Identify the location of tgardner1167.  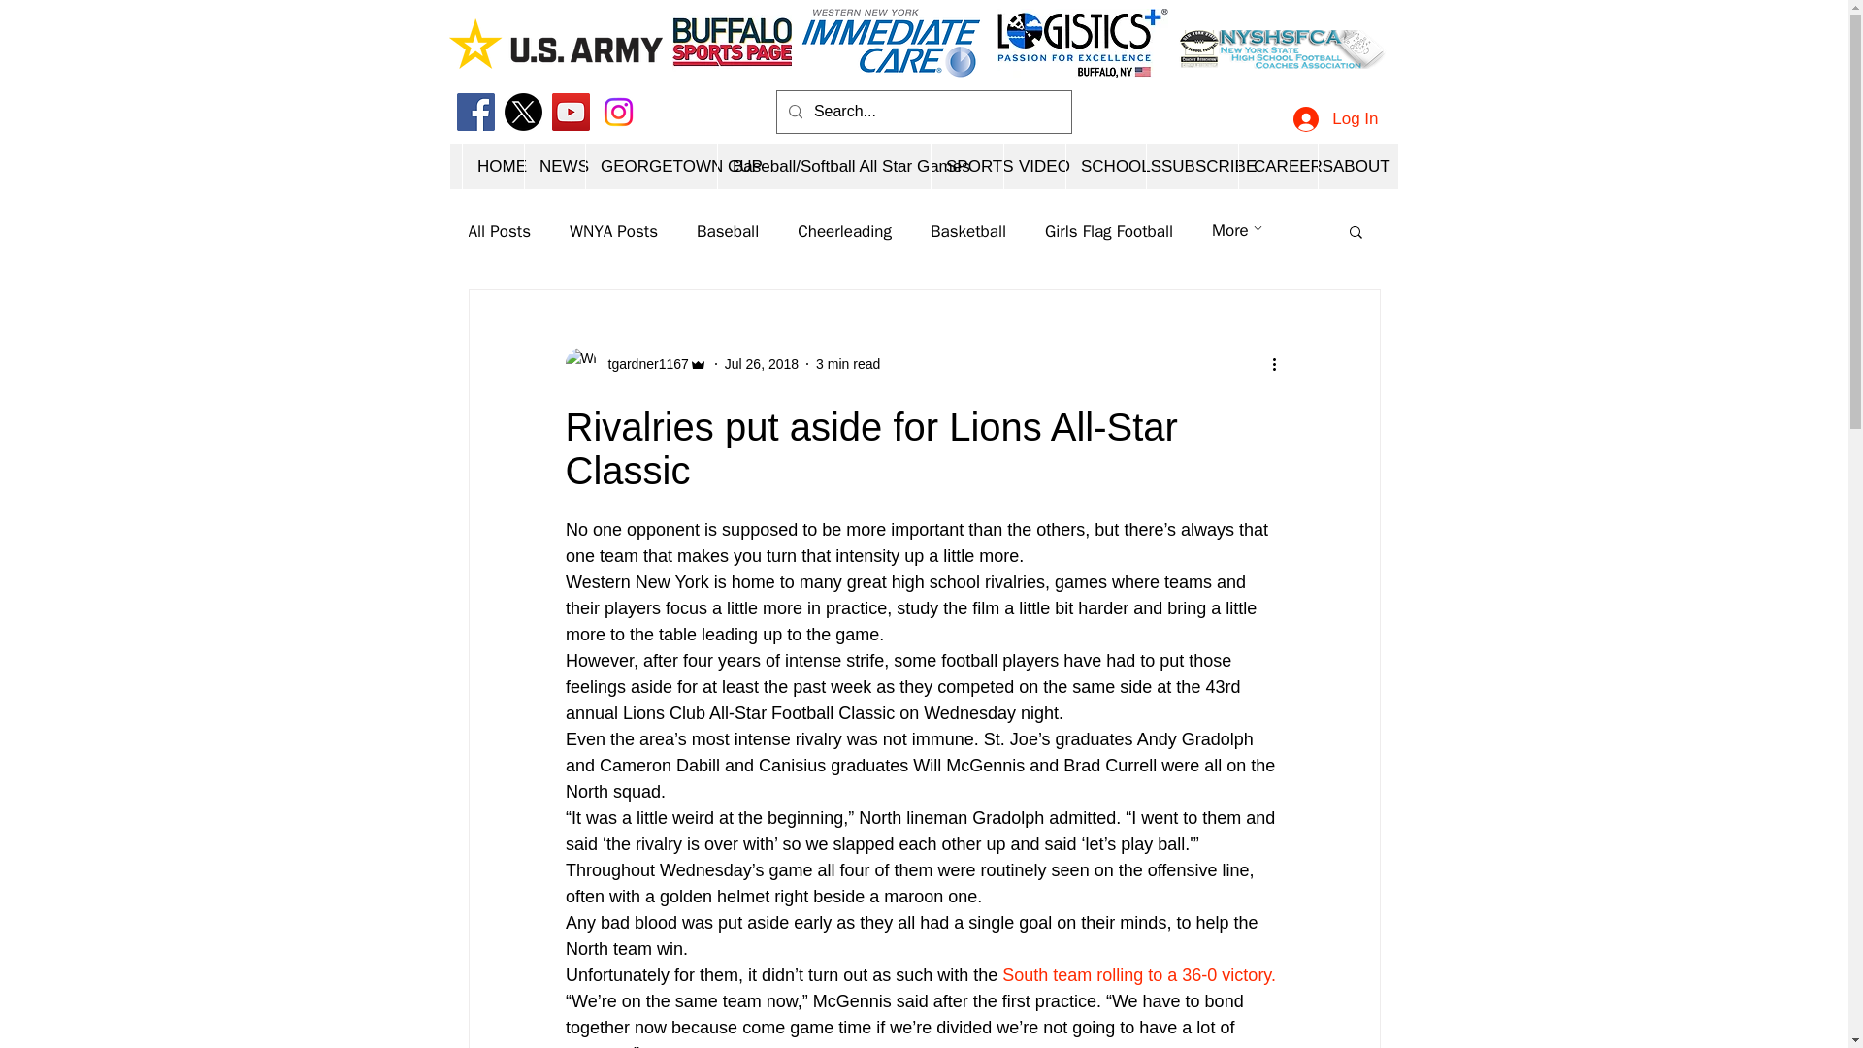
(635, 363).